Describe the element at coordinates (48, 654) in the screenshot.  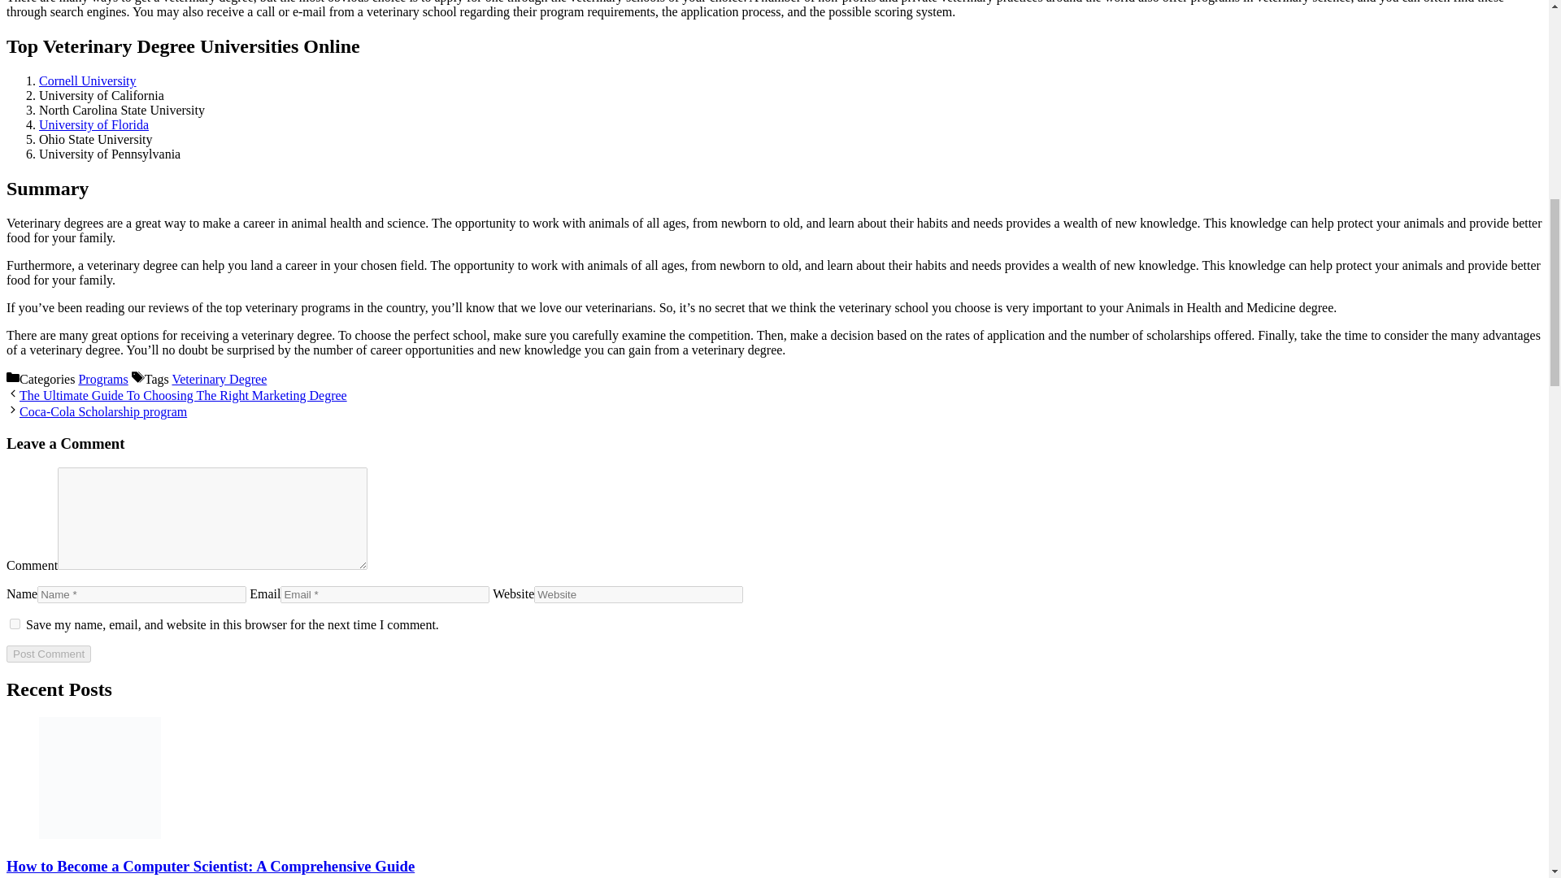
I see `Post Comment` at that location.